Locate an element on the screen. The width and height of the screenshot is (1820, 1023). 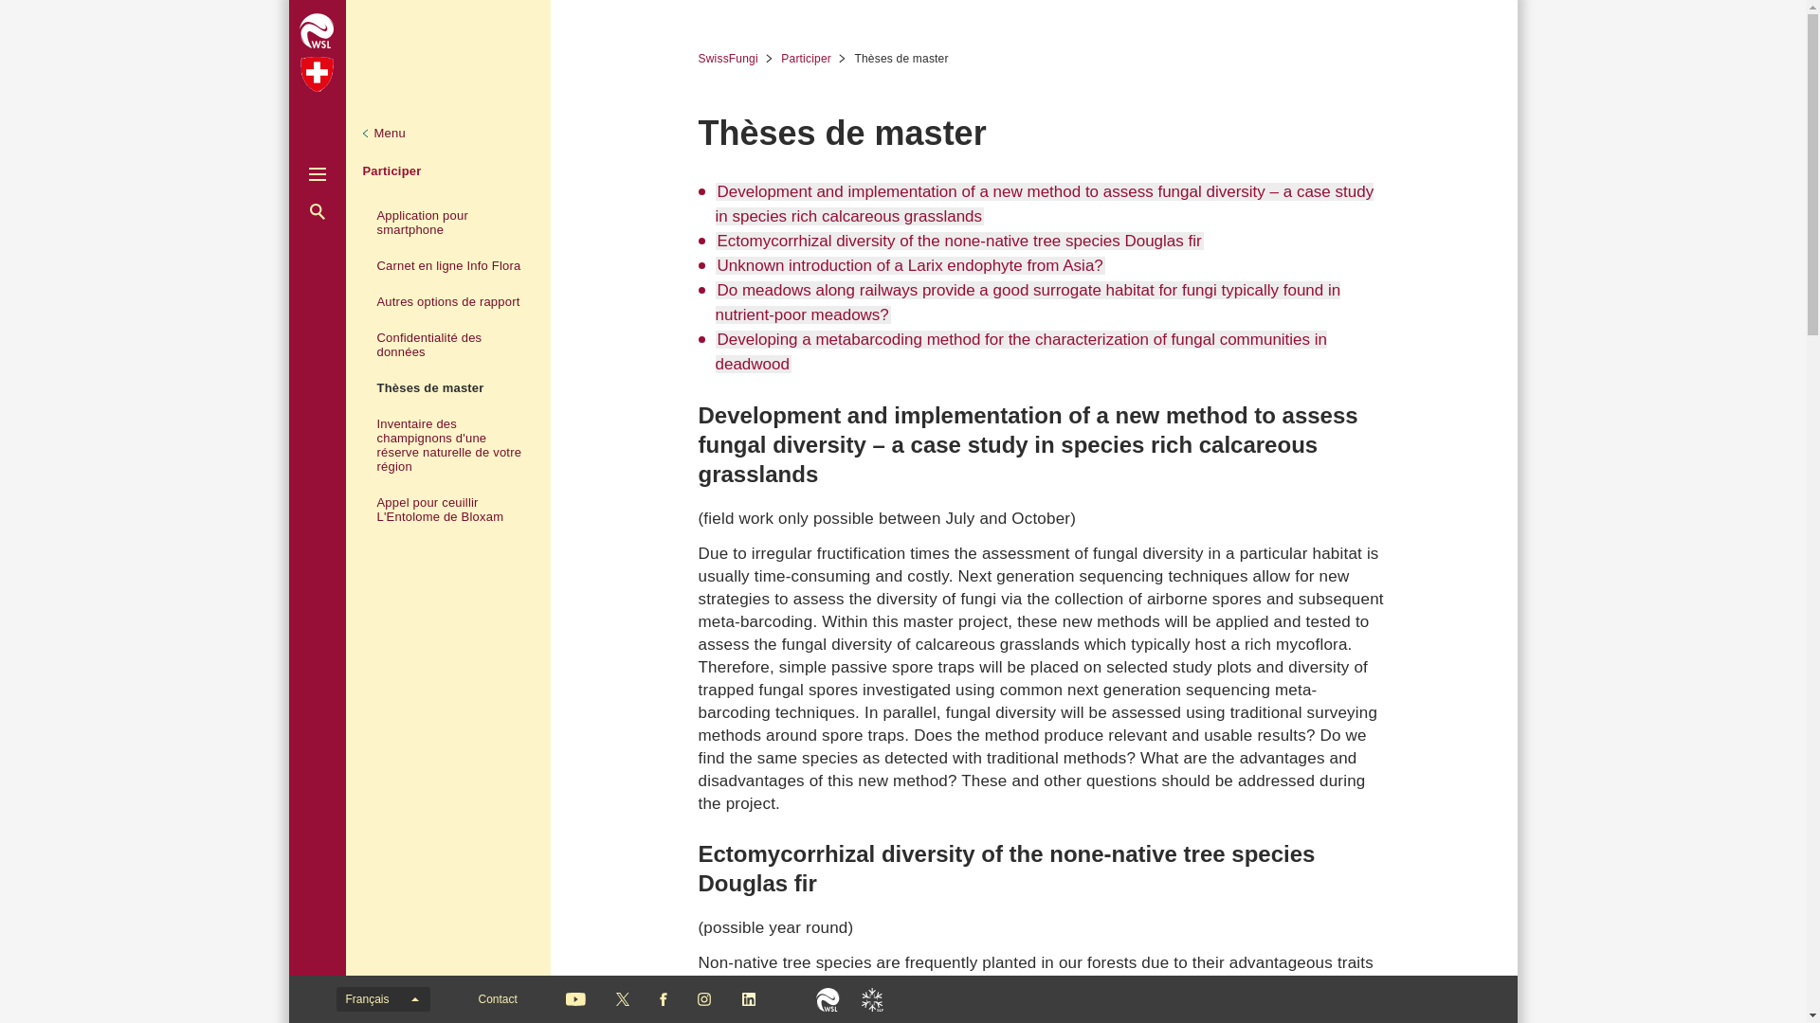
Autres options de rapport is located at coordinates (449, 301).